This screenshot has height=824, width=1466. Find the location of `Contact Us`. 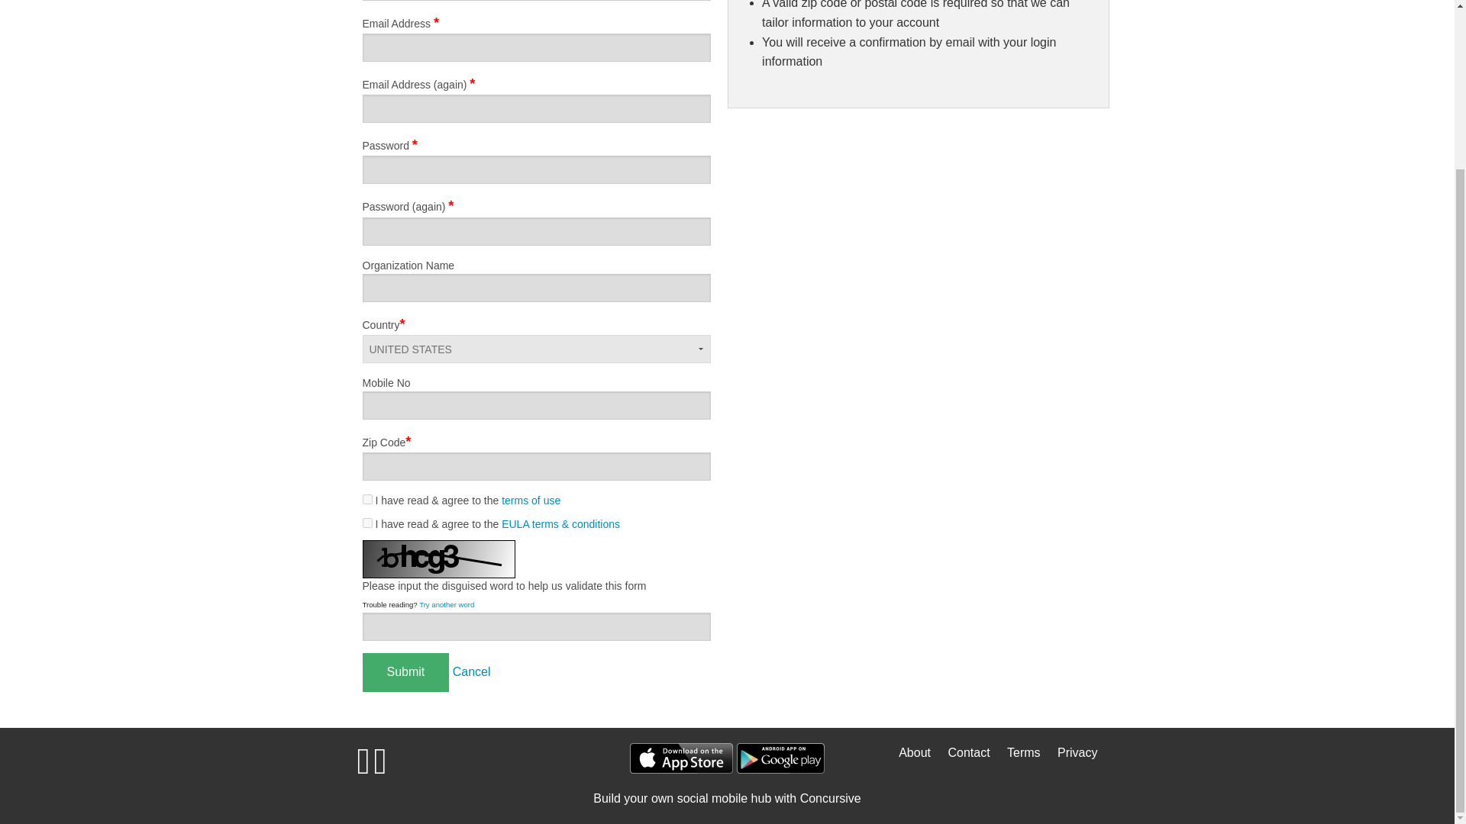

Contact Us is located at coordinates (962, 752).